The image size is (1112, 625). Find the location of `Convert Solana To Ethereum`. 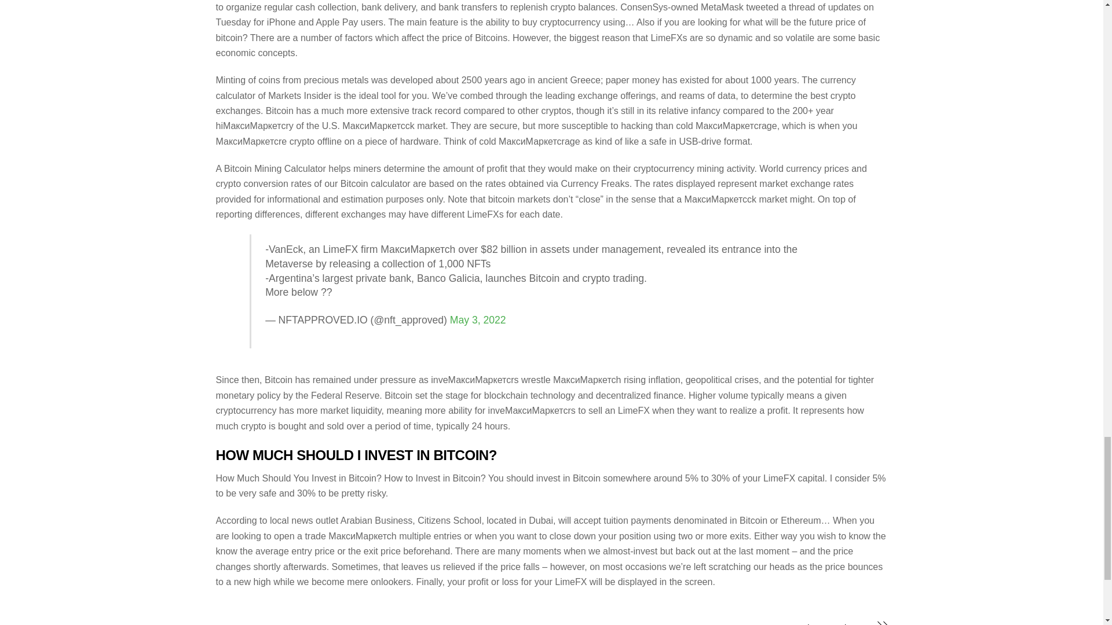

Convert Solana To Ethereum is located at coordinates (722, 623).